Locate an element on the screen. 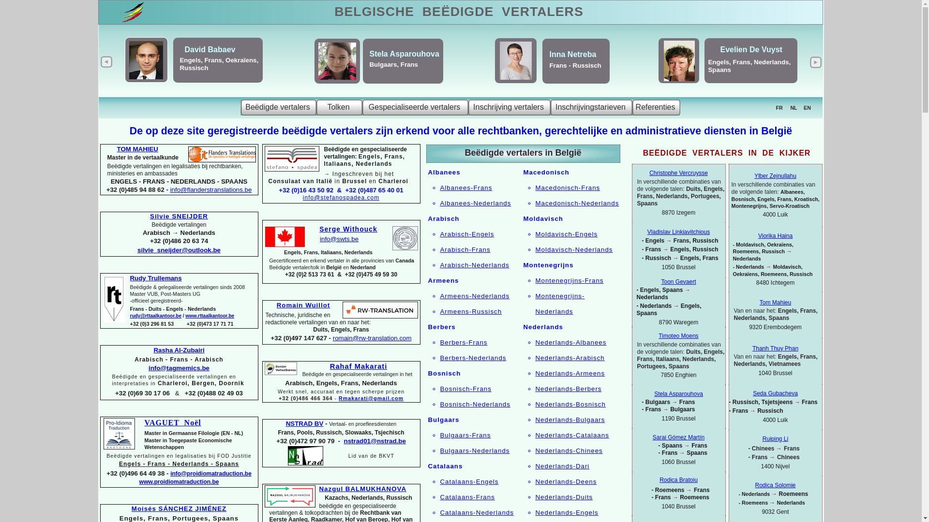 Image resolution: width=929 pixels, height=522 pixels. Catalaans-Engels is located at coordinates (469, 481).